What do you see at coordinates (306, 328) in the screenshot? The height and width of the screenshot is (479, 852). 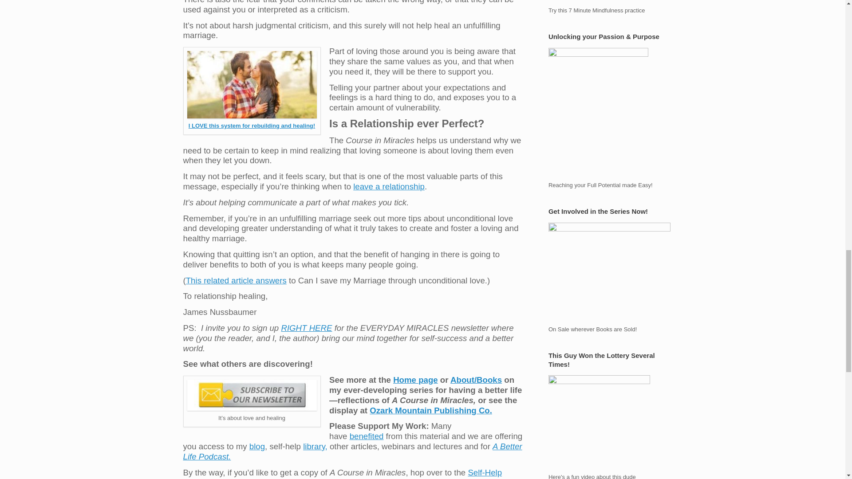 I see `RIGHT HERE` at bounding box center [306, 328].